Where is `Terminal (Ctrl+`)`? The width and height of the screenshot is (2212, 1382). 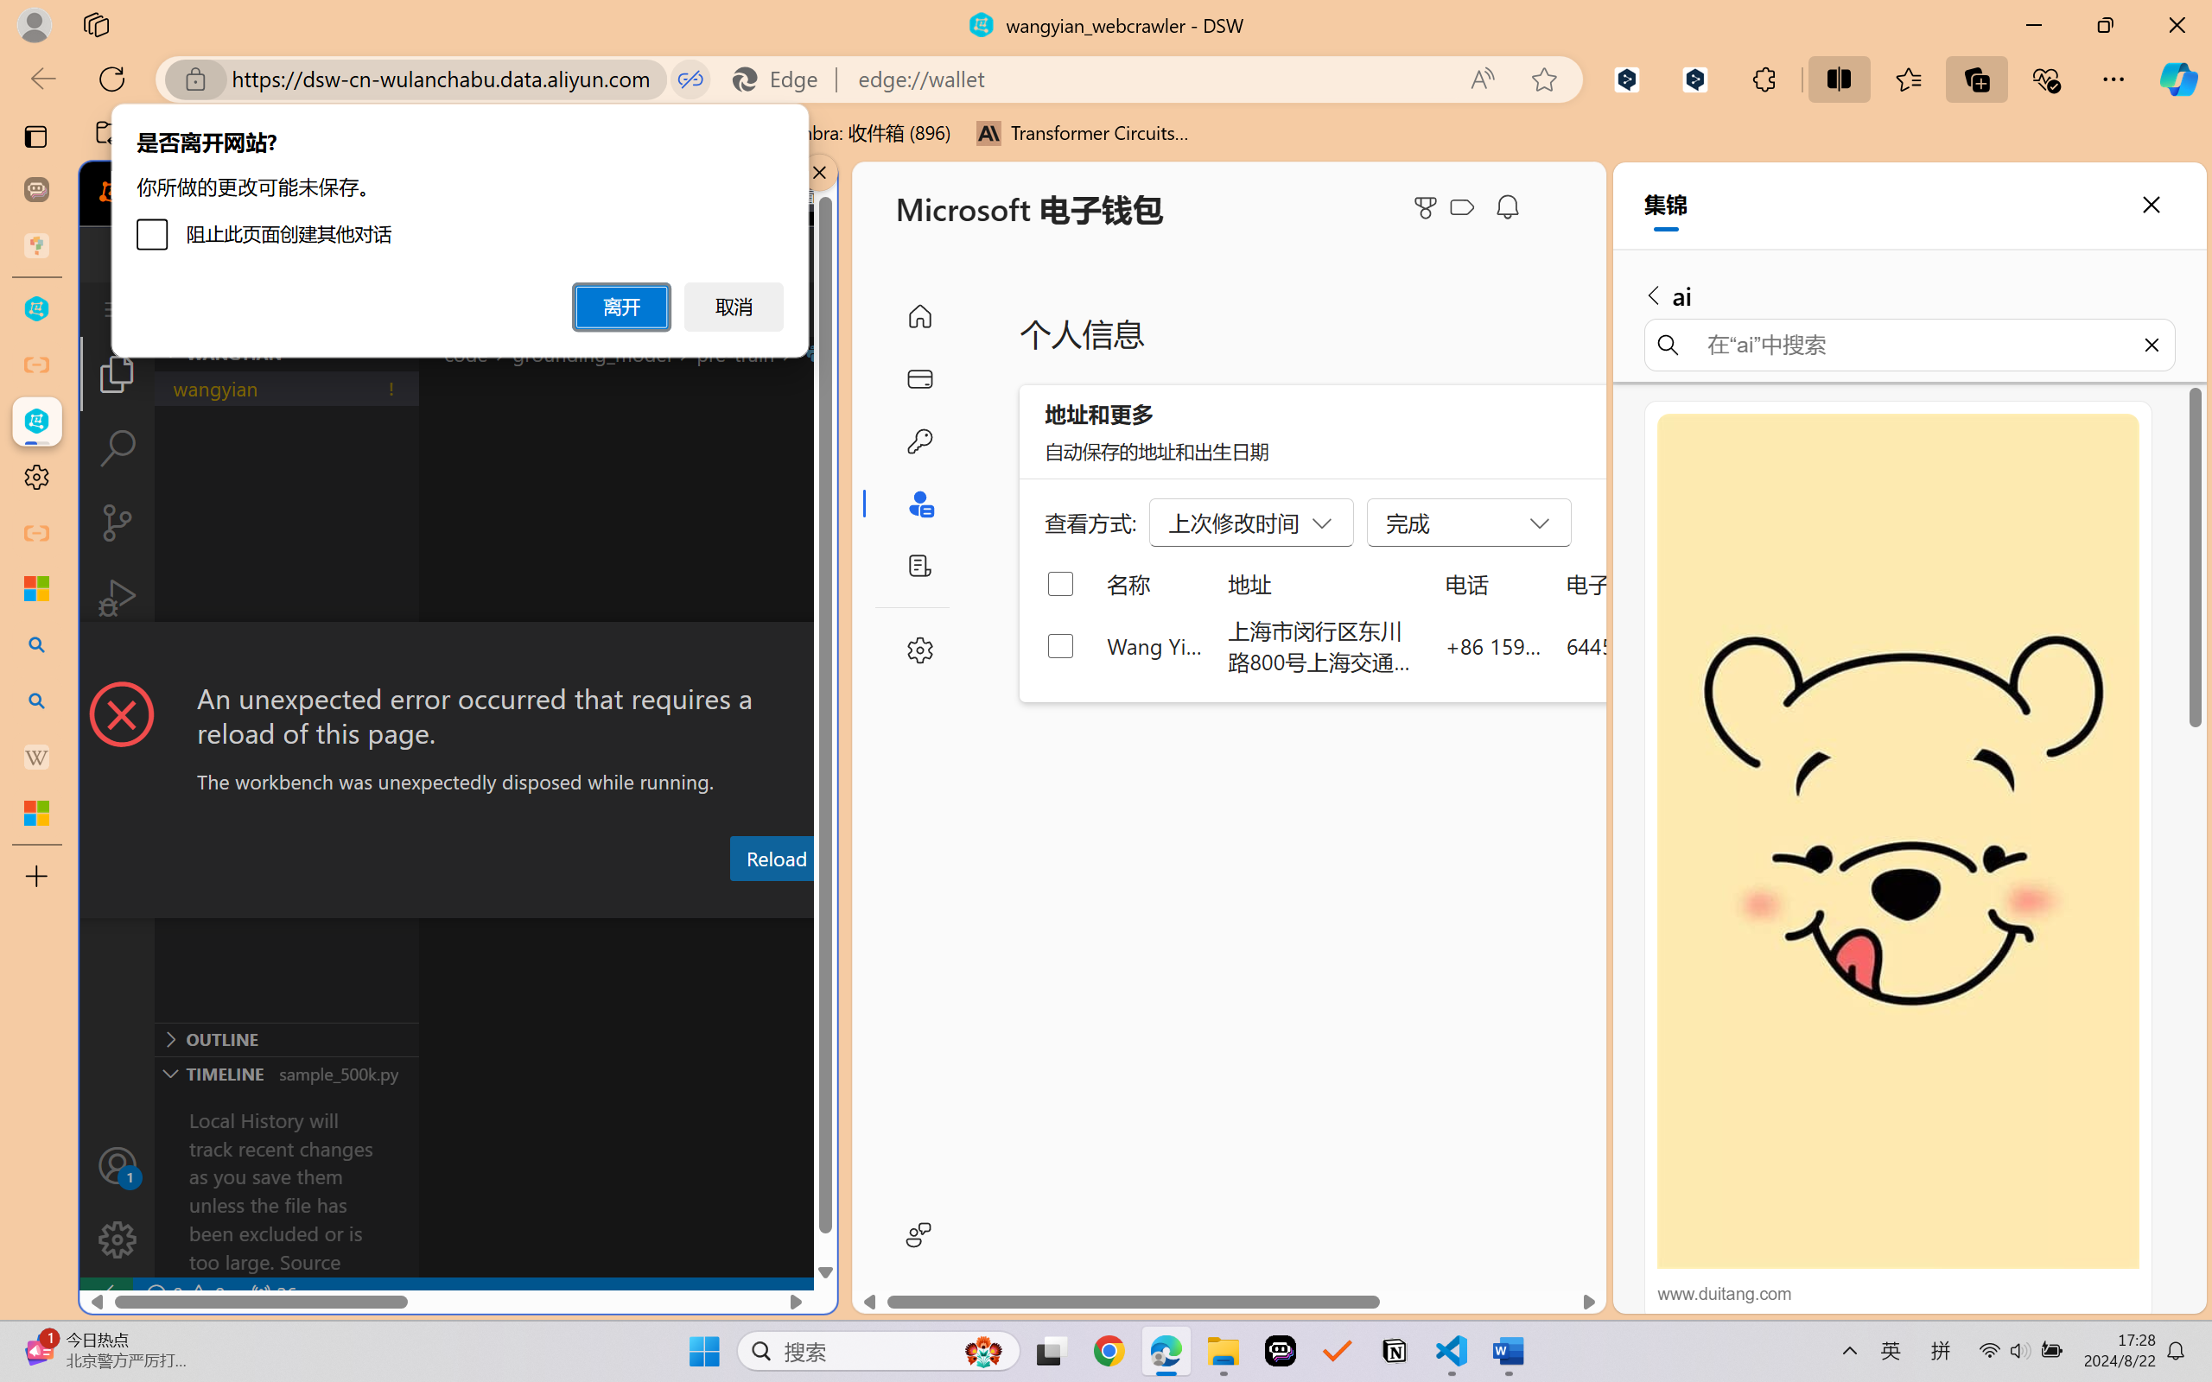 Terminal (Ctrl+`) is located at coordinates (881, 901).